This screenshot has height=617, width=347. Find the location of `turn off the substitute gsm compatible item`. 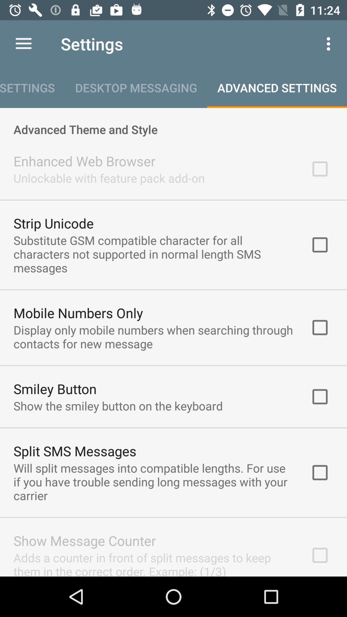

turn off the substitute gsm compatible item is located at coordinates (153, 254).